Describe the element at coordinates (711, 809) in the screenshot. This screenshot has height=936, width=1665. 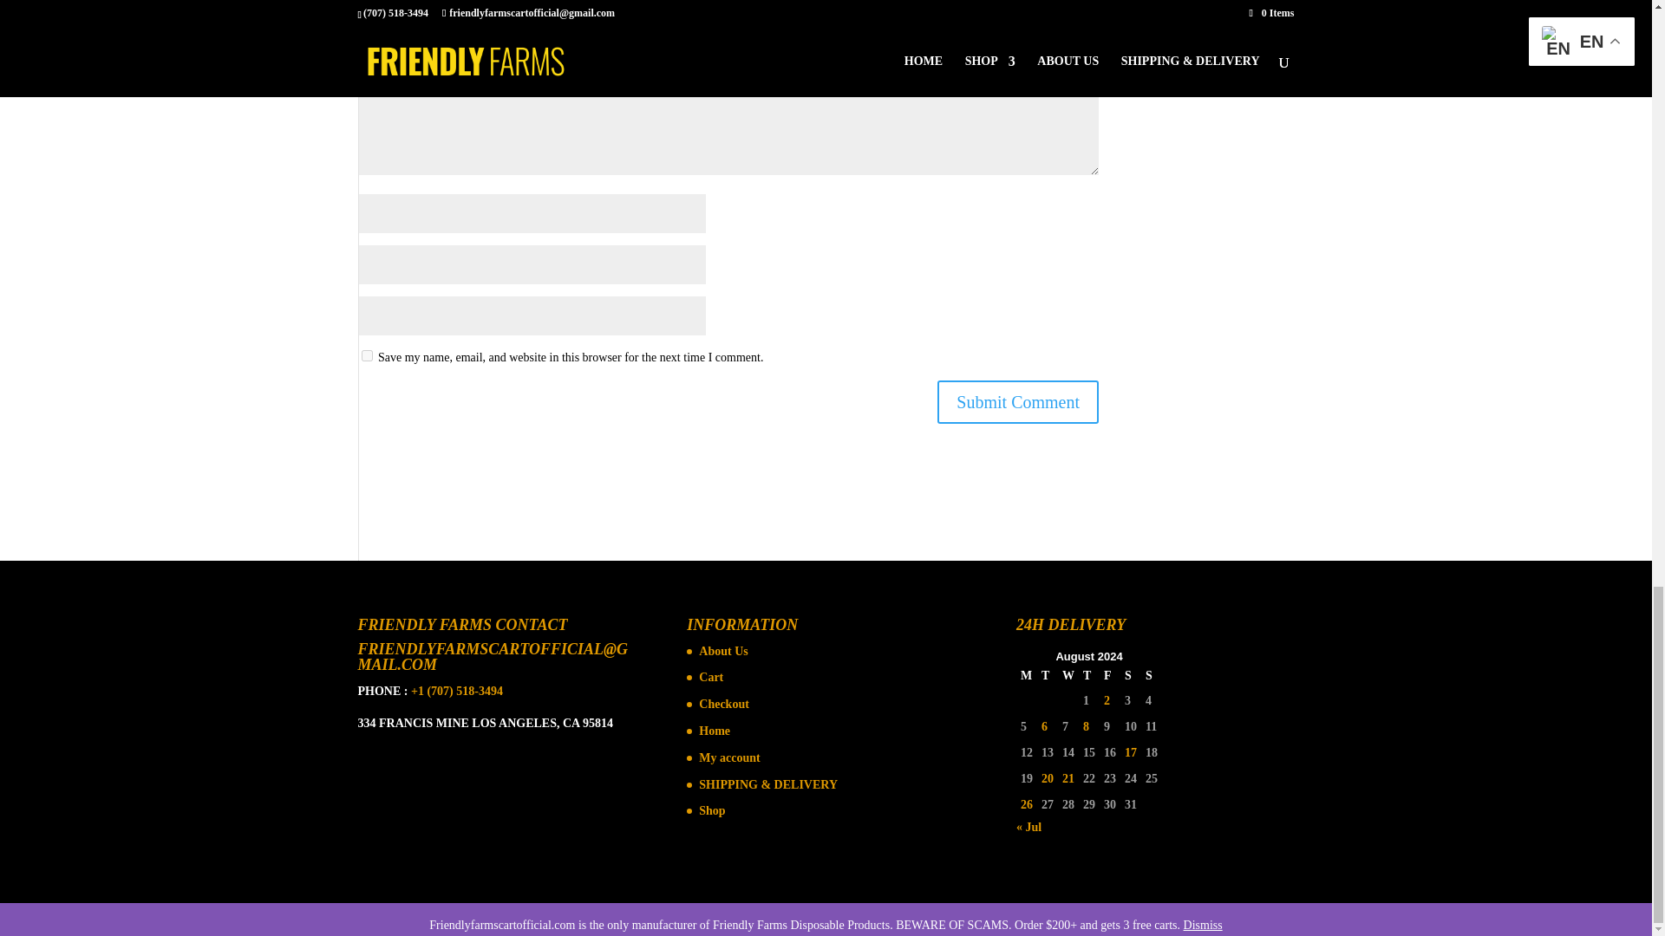
I see `Shop` at that location.